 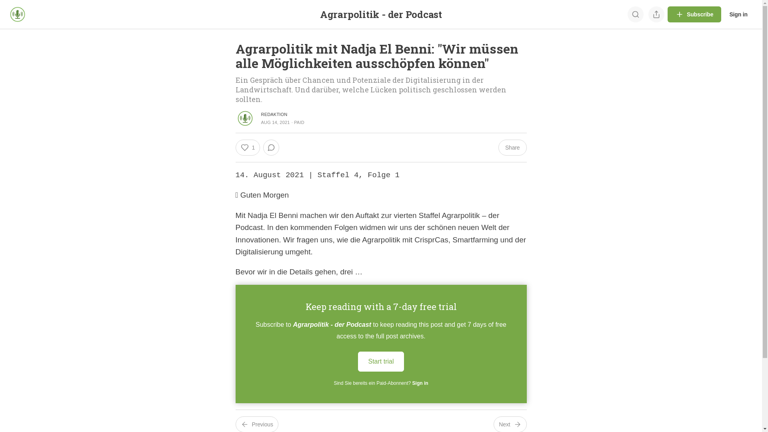 What do you see at coordinates (513, 148) in the screenshot?
I see `Share` at bounding box center [513, 148].